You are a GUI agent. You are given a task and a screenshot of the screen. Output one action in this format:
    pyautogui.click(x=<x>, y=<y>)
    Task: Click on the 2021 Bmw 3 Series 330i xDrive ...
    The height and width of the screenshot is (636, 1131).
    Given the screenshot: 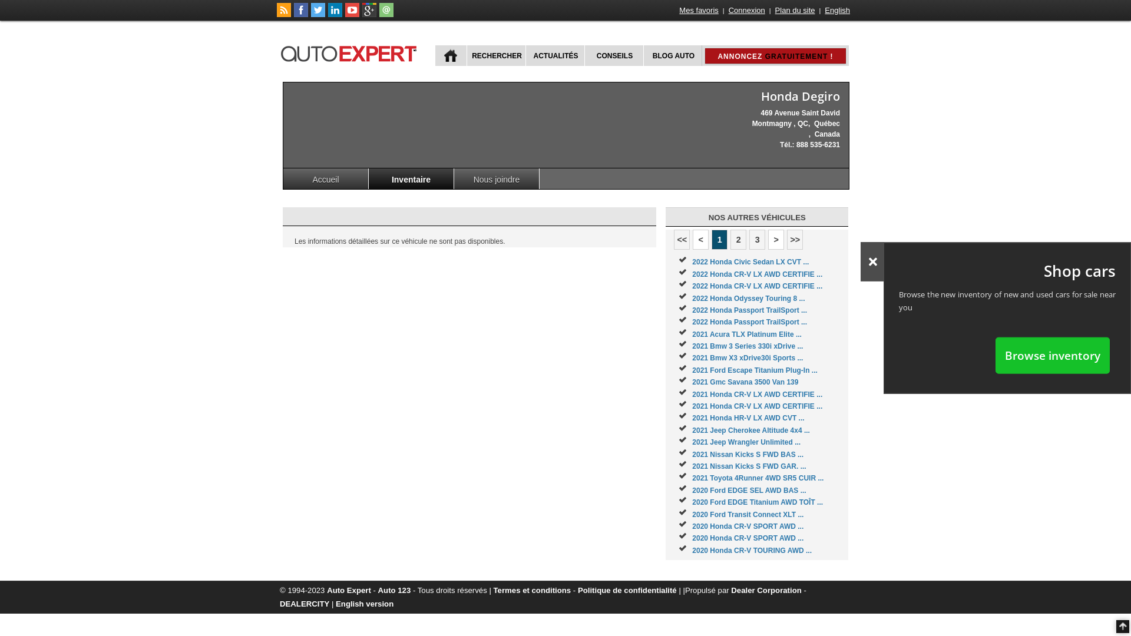 What is the action you would take?
    pyautogui.click(x=748, y=346)
    